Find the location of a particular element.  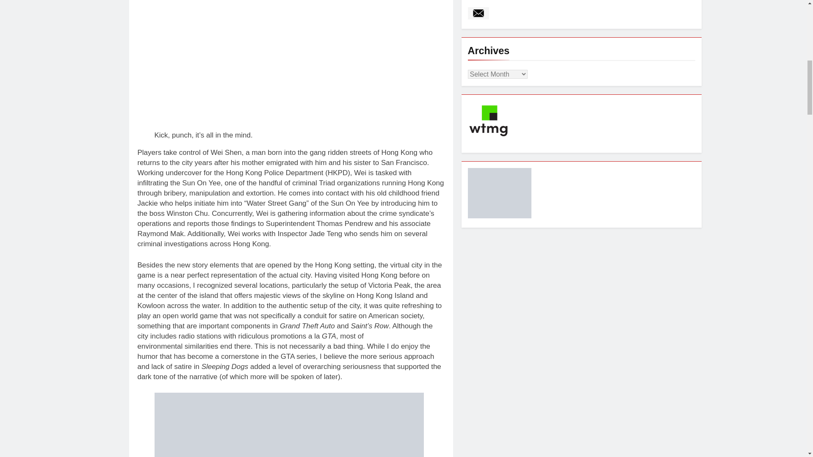

Contact us is located at coordinates (478, 14).